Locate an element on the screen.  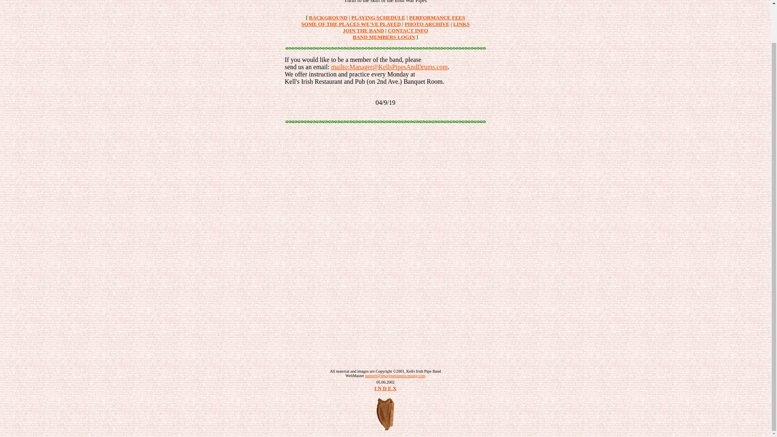
LINKS is located at coordinates (461, 23).